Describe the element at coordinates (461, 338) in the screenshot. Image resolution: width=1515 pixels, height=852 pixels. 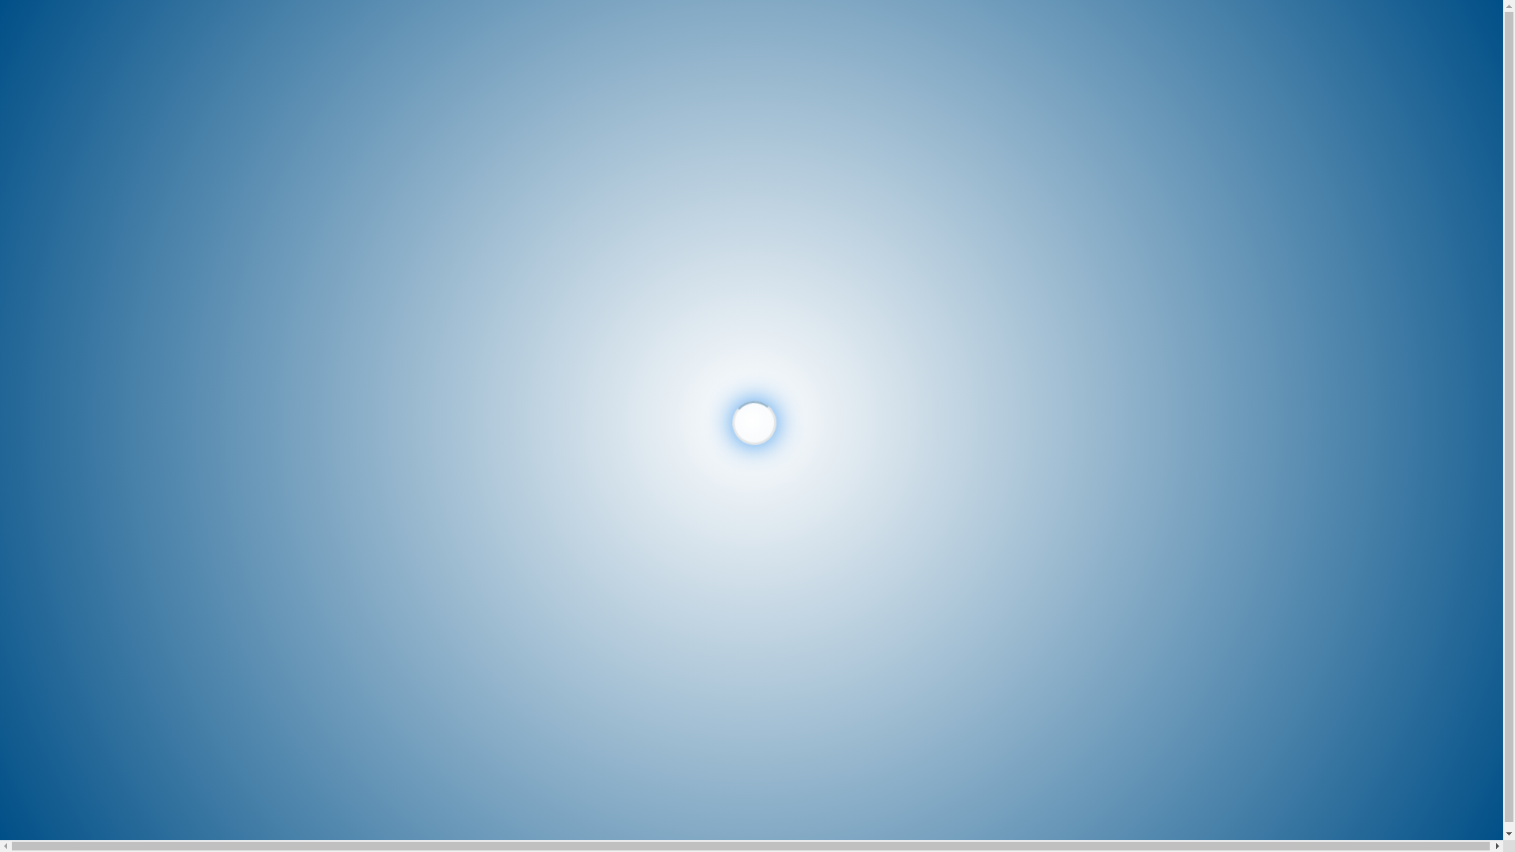
I see `Boatdeck` at that location.